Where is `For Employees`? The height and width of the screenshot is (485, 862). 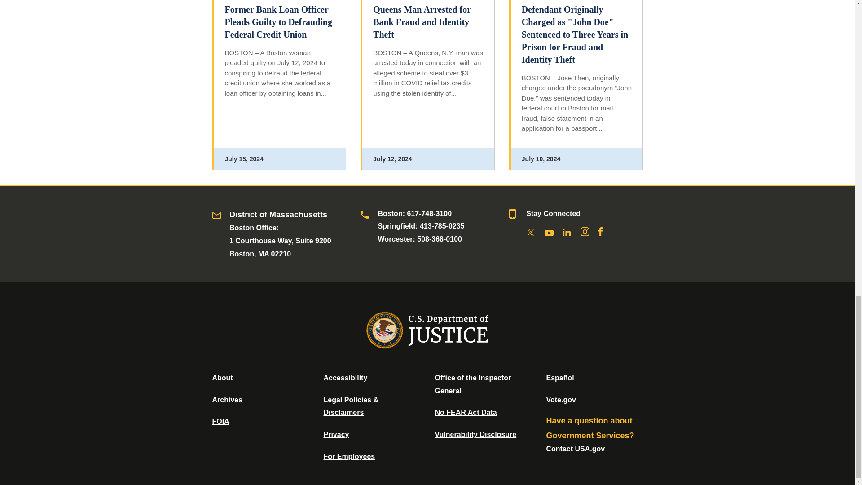 For Employees is located at coordinates (349, 456).